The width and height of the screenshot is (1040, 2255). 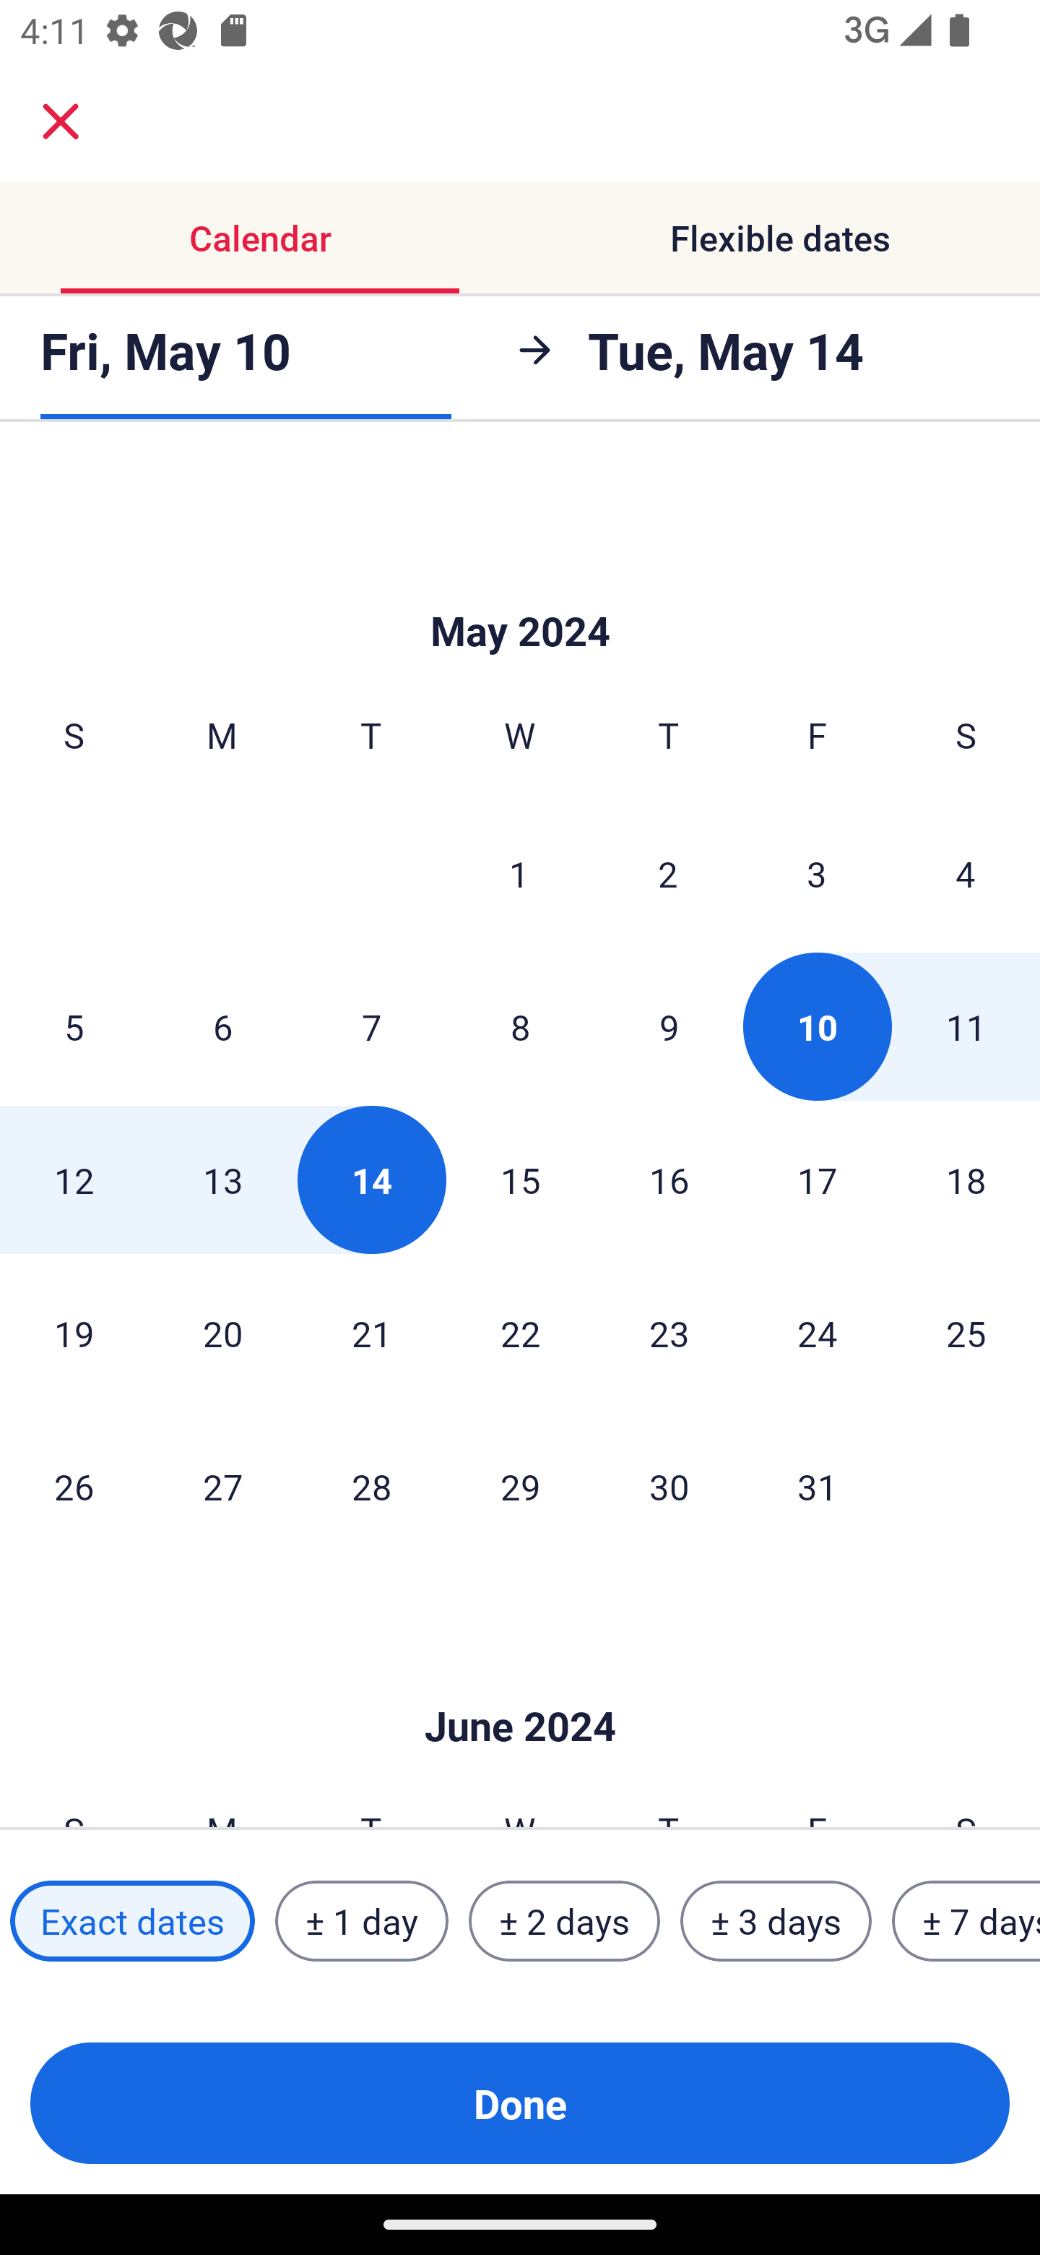 I want to click on 4 Saturday, May 4, 2024, so click(x=966, y=872).